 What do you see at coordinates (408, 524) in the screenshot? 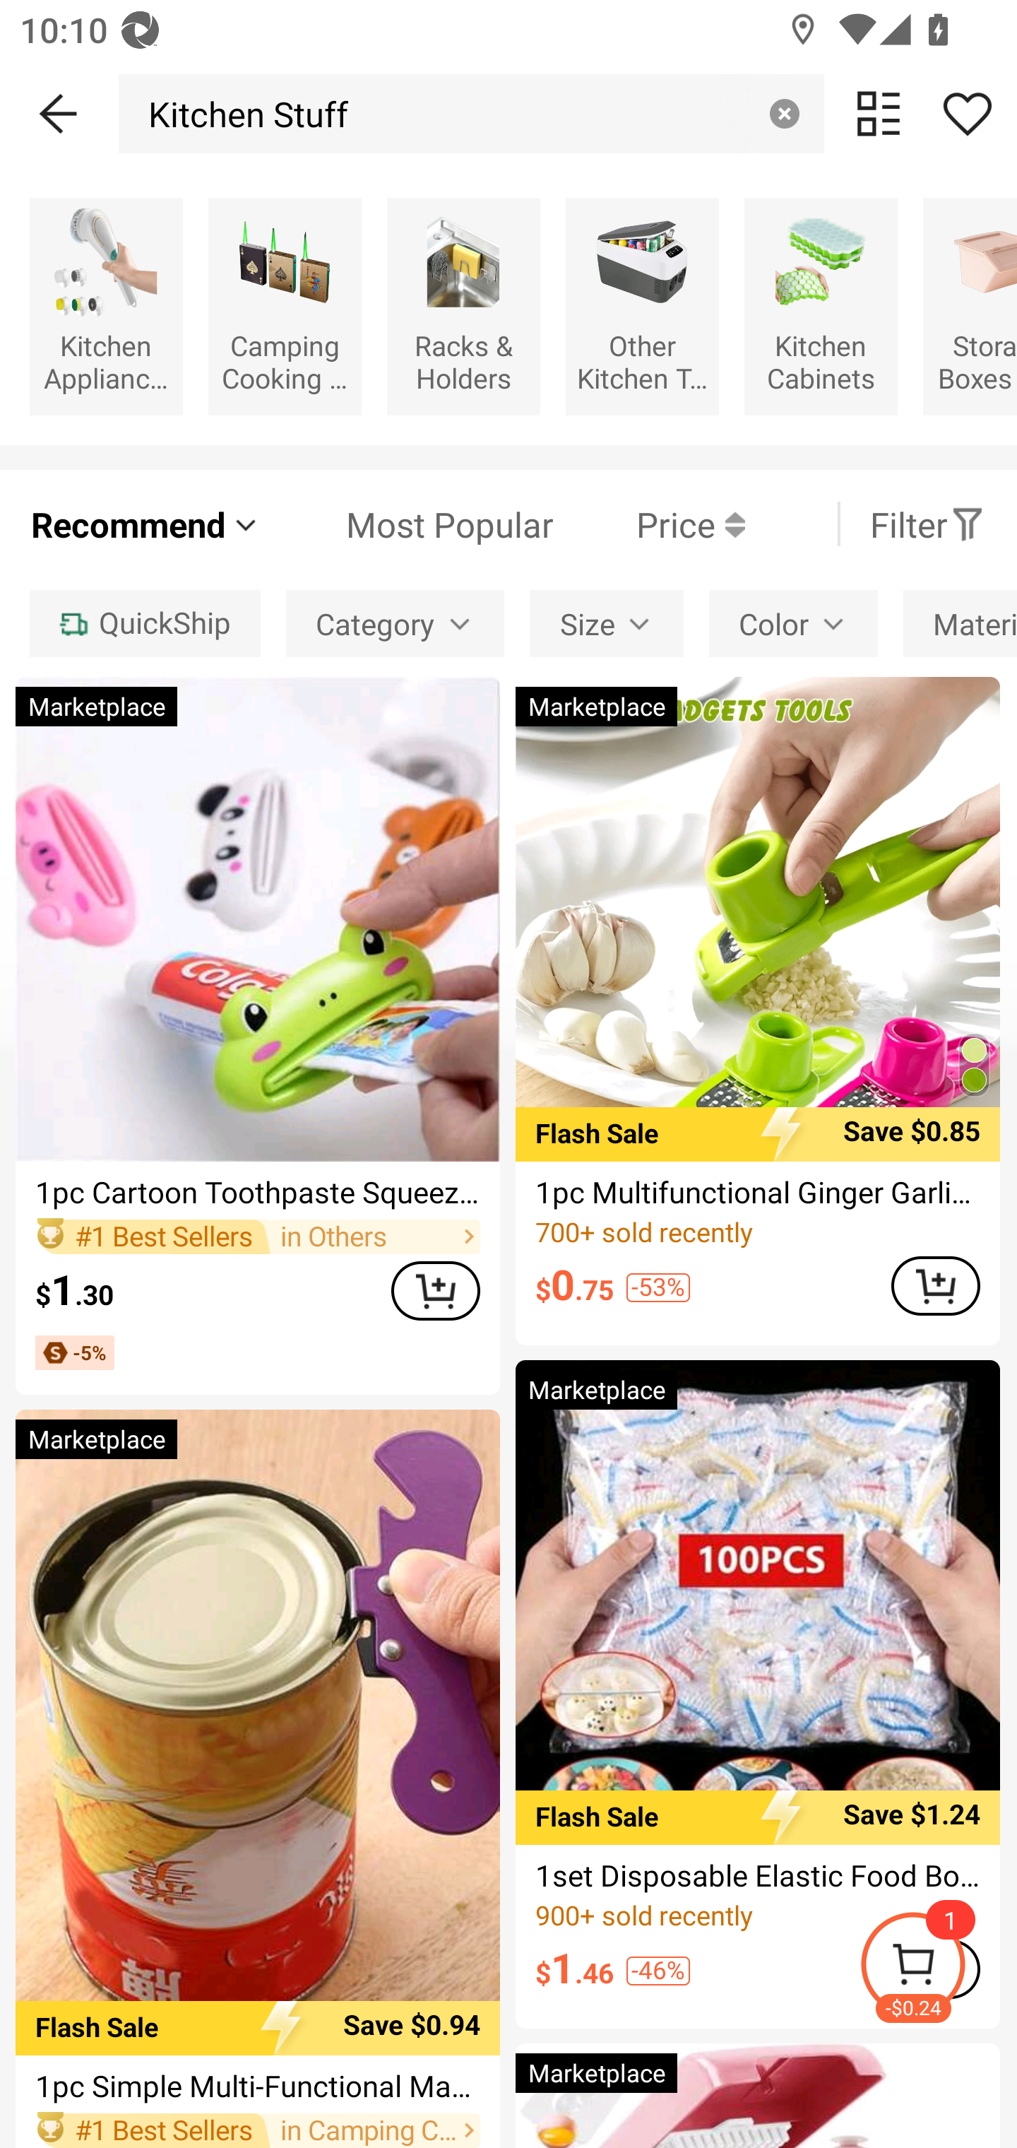
I see `Most Popular` at bounding box center [408, 524].